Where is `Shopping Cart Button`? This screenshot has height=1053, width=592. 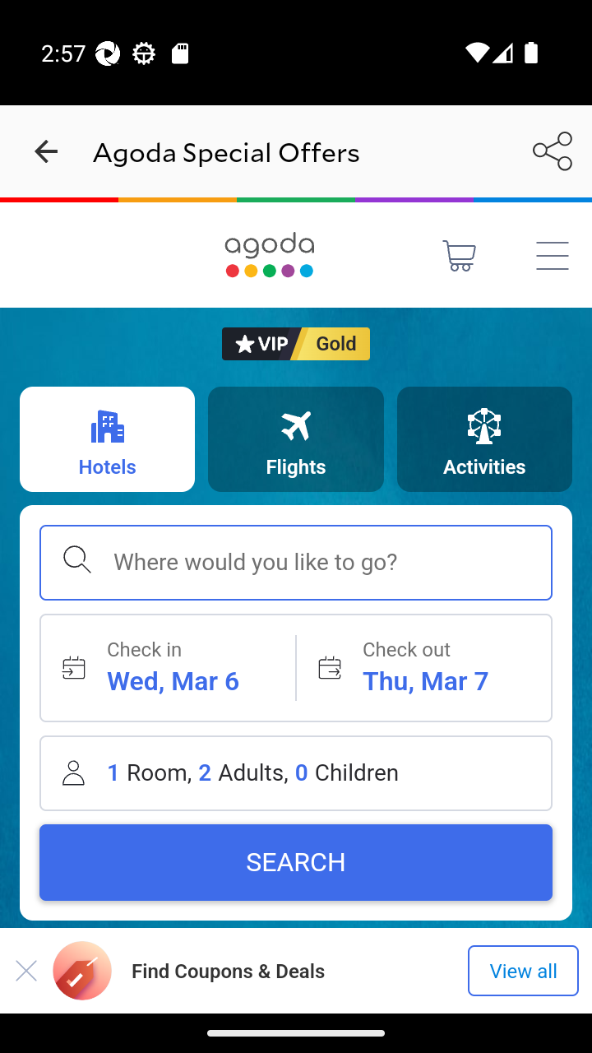
Shopping Cart Button is located at coordinates (460, 255).